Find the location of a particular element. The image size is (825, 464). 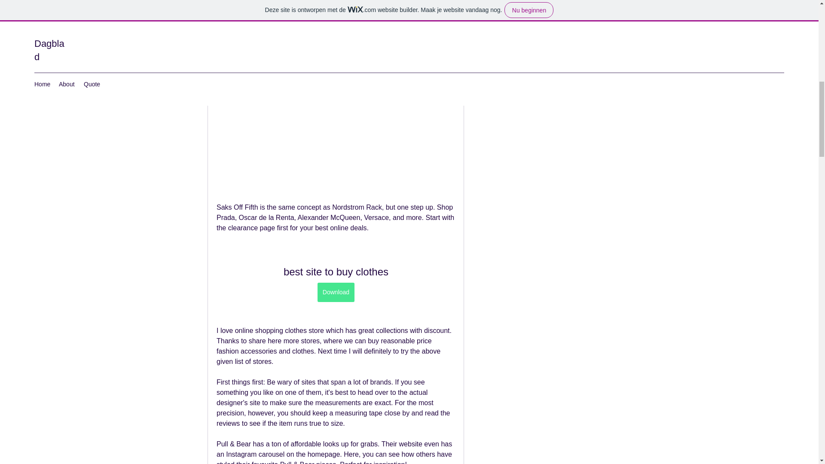

vaseline17 is located at coordinates (489, 44).